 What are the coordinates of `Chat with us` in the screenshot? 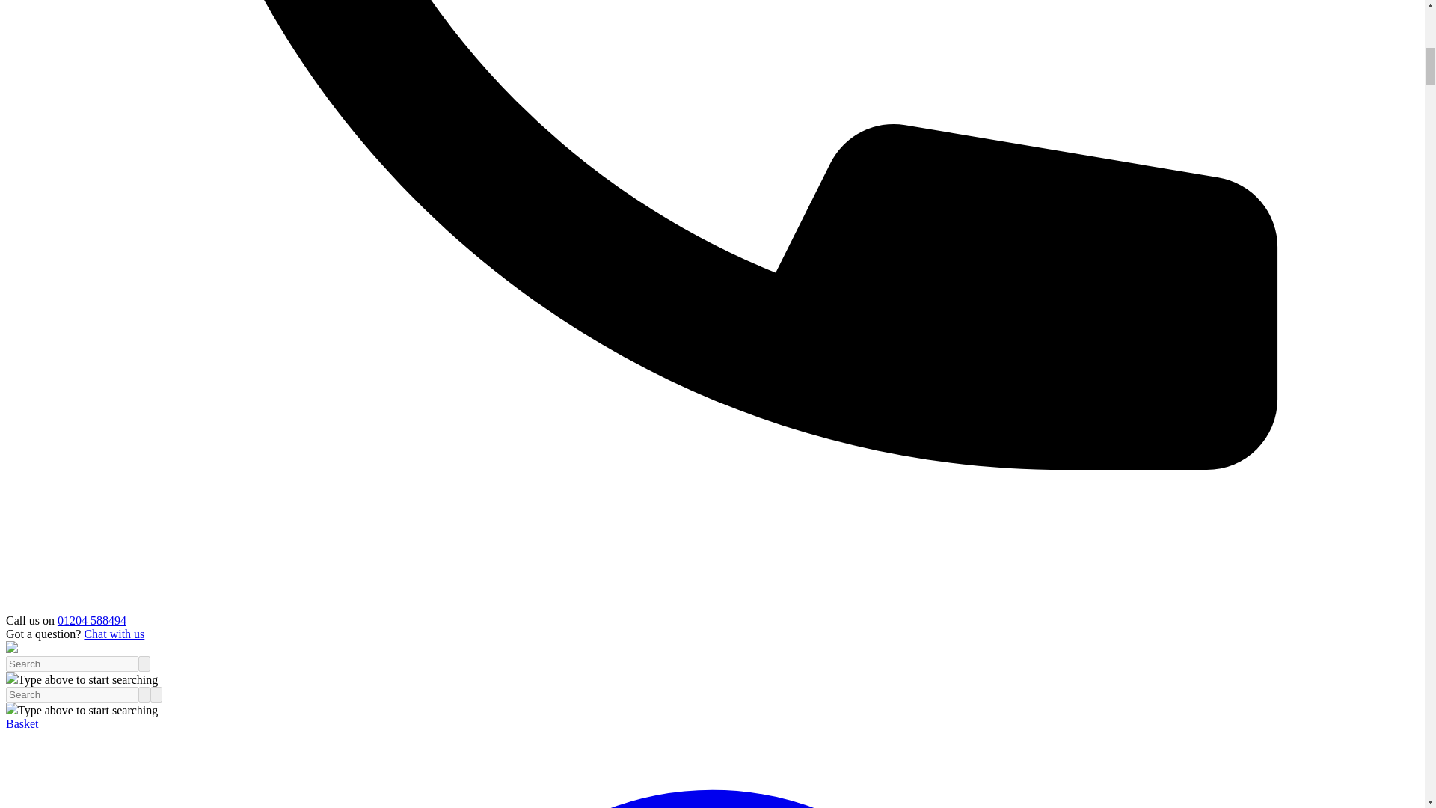 It's located at (114, 634).